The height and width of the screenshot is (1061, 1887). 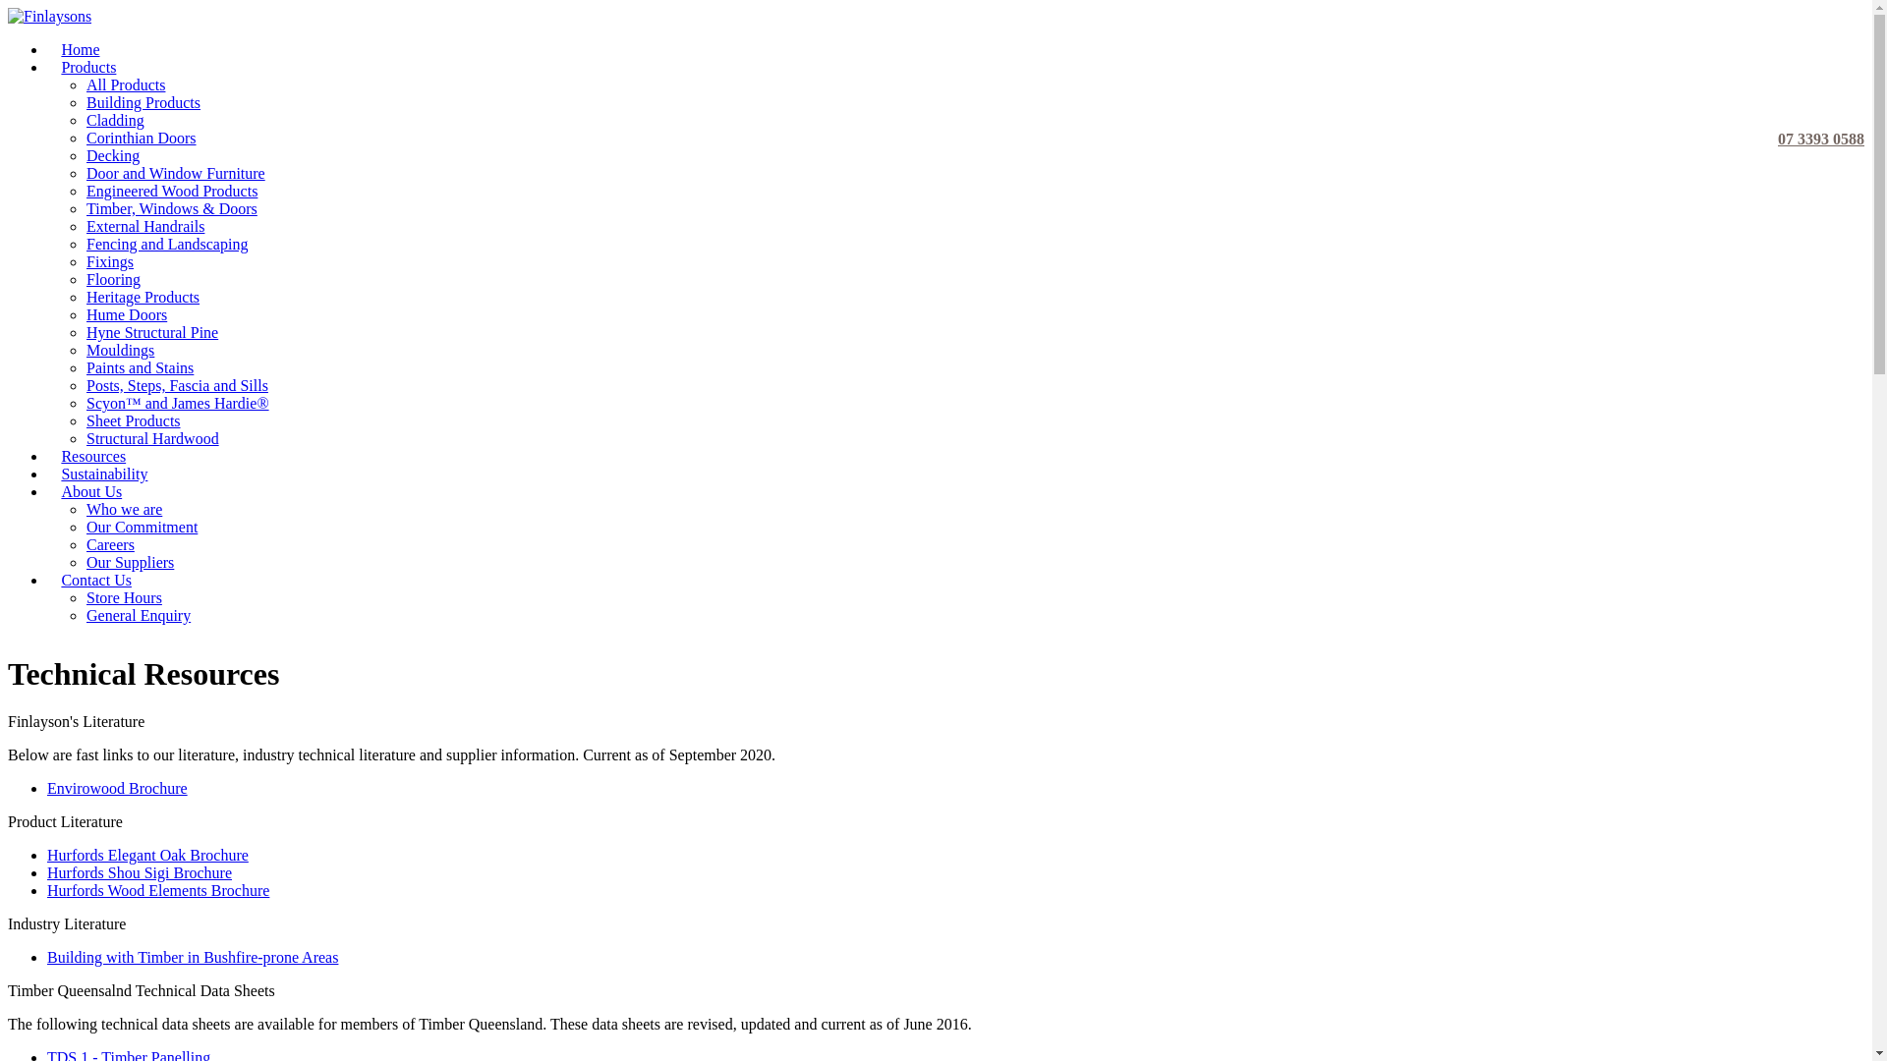 What do you see at coordinates (104, 474) in the screenshot?
I see `Sustainability` at bounding box center [104, 474].